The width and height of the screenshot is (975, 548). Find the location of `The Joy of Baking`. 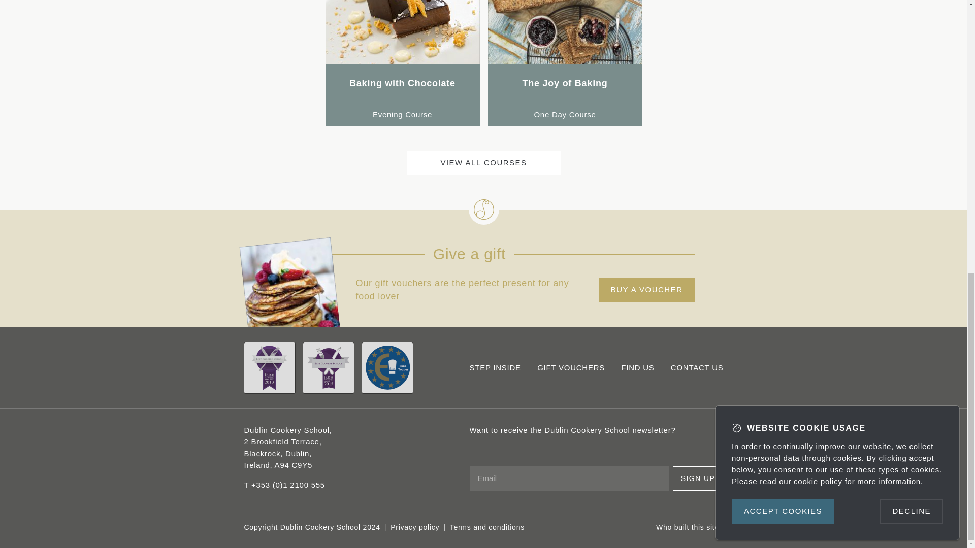

The Joy of Baking is located at coordinates (565, 83).